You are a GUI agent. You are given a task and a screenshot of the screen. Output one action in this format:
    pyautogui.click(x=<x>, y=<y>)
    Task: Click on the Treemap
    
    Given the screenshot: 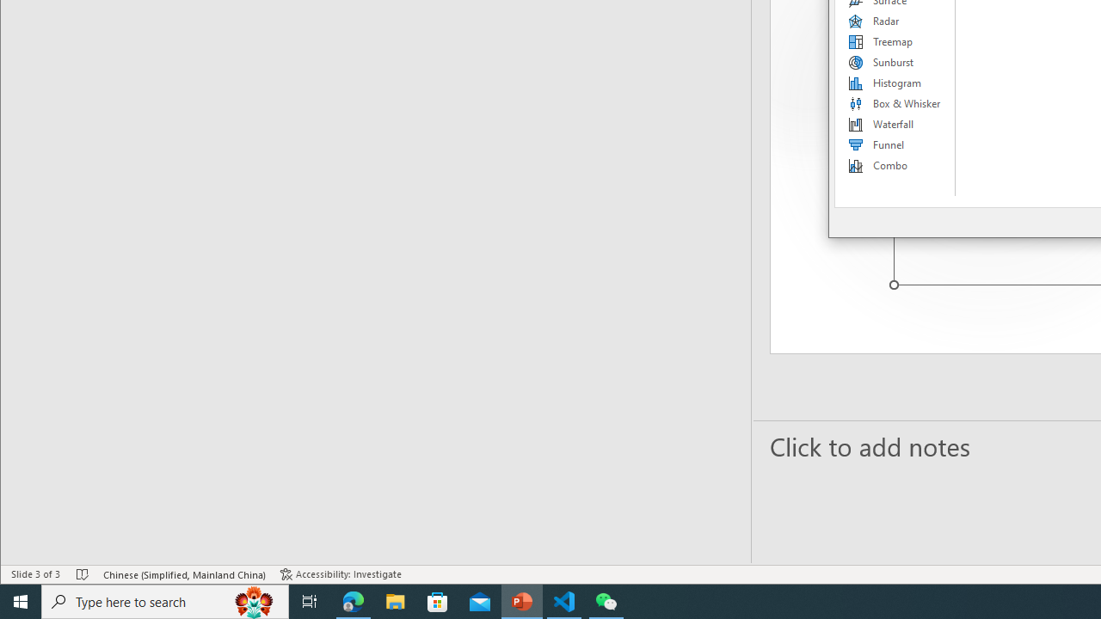 What is the action you would take?
    pyautogui.click(x=895, y=41)
    